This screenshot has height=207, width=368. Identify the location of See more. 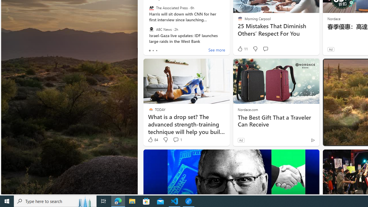
(217, 51).